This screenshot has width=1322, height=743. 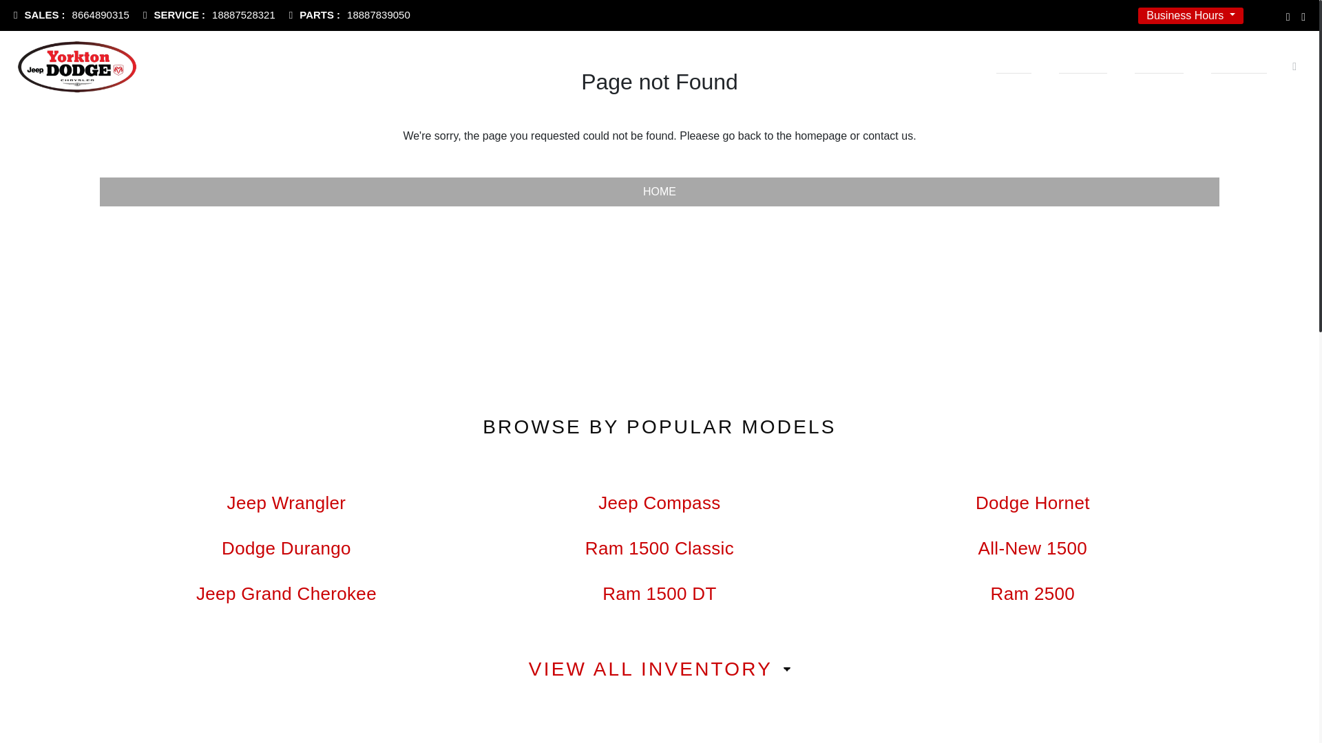 I want to click on Business Hours, so click(x=350, y=15).